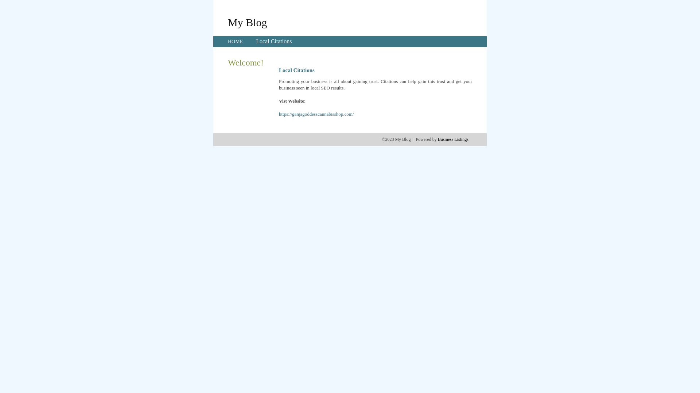 This screenshot has width=700, height=393. What do you see at coordinates (316, 114) in the screenshot?
I see `https://ganjagoddesscannabisshop.com/` at bounding box center [316, 114].